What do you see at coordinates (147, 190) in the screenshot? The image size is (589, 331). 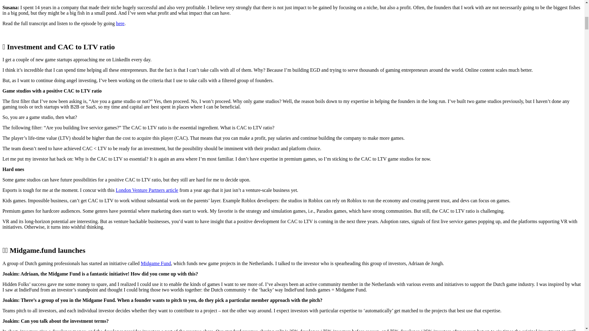 I see `London Venture Partners article` at bounding box center [147, 190].